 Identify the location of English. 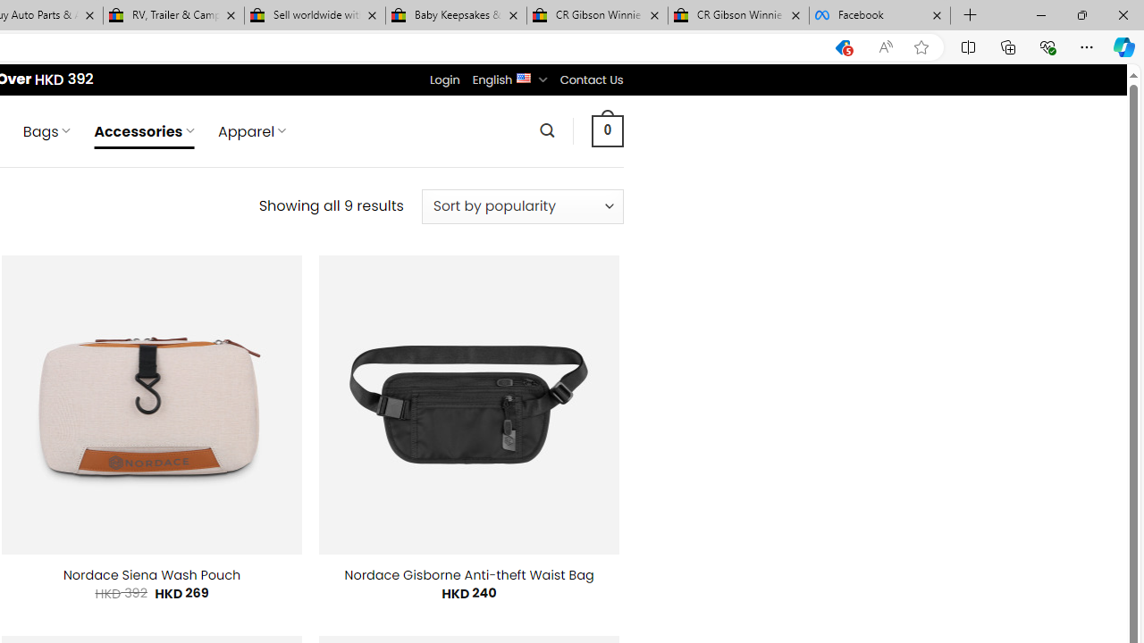
(524, 77).